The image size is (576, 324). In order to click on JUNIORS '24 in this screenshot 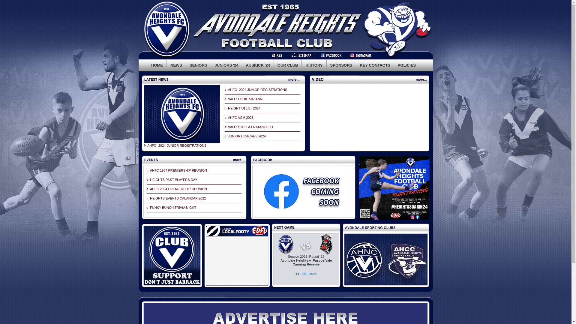, I will do `click(227, 65)`.